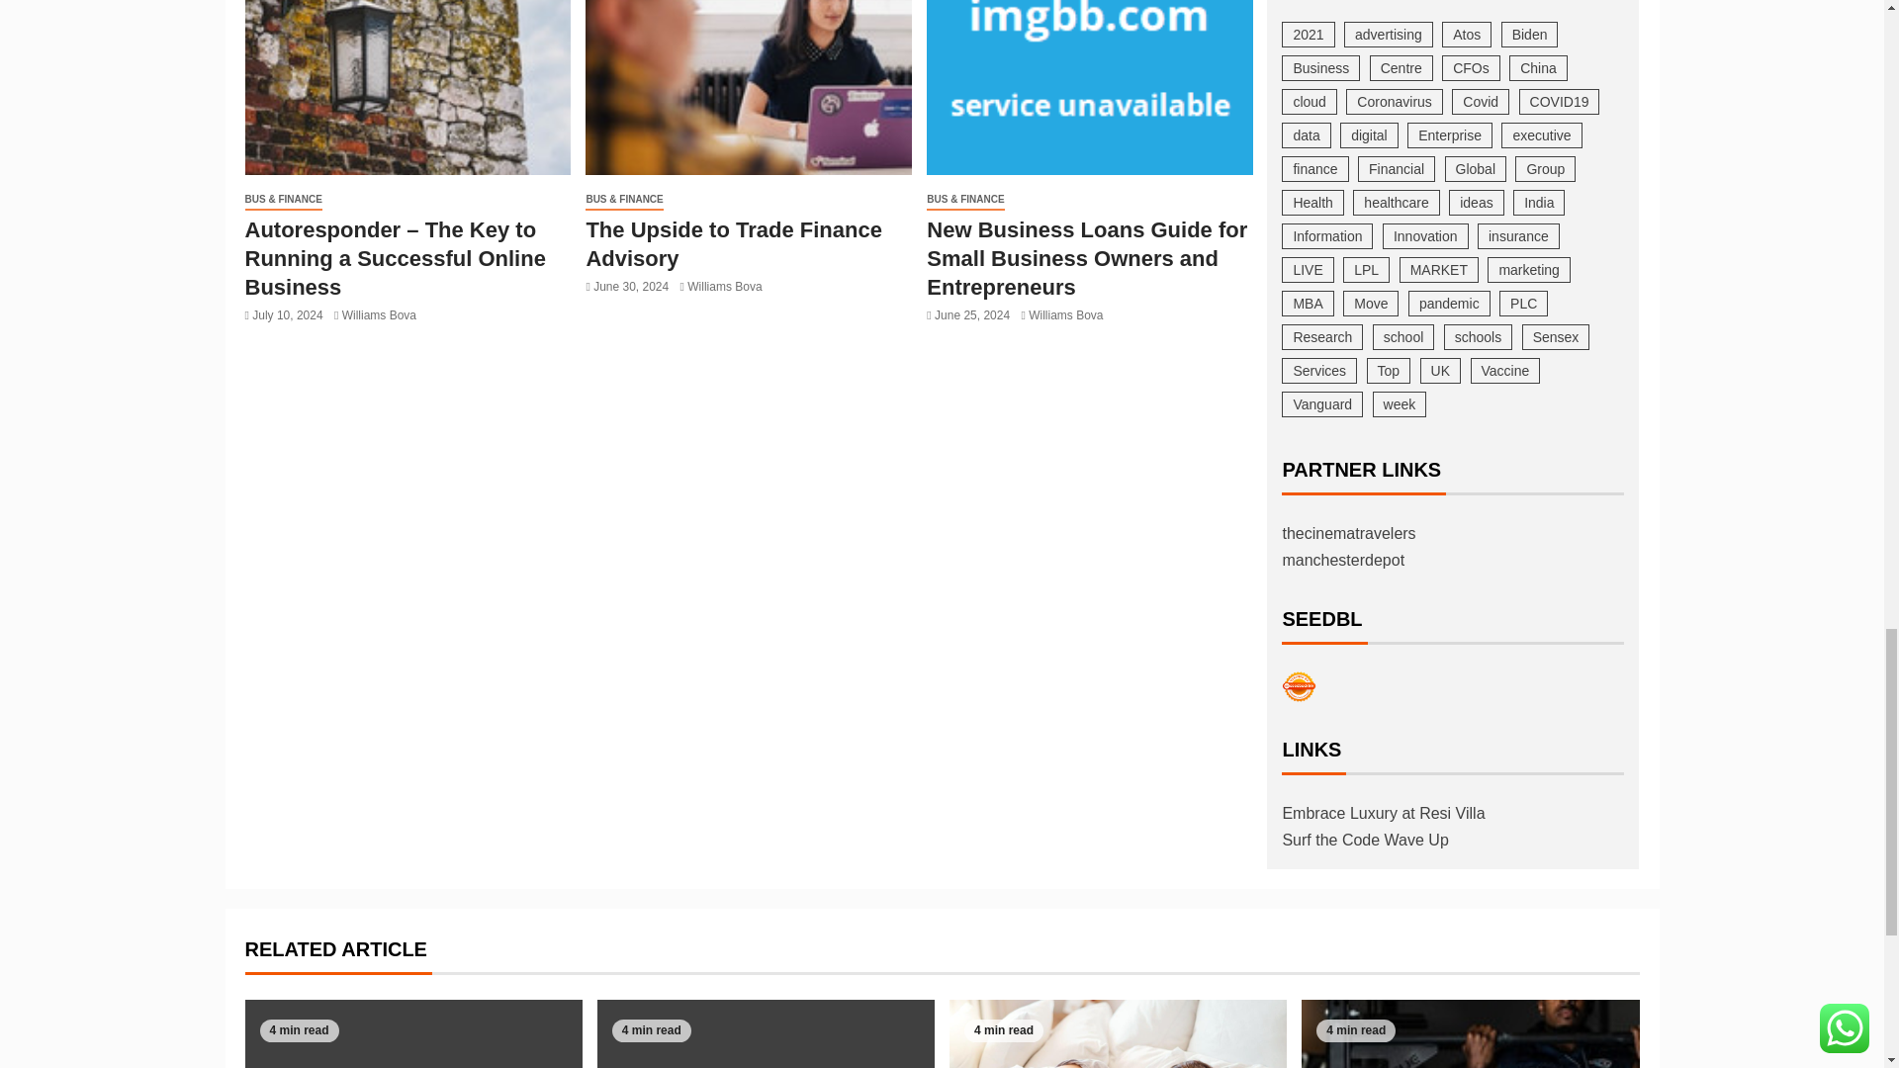 Image resolution: width=1899 pixels, height=1068 pixels. What do you see at coordinates (748, 87) in the screenshot?
I see `The Upside to Trade Finance Advisory` at bounding box center [748, 87].